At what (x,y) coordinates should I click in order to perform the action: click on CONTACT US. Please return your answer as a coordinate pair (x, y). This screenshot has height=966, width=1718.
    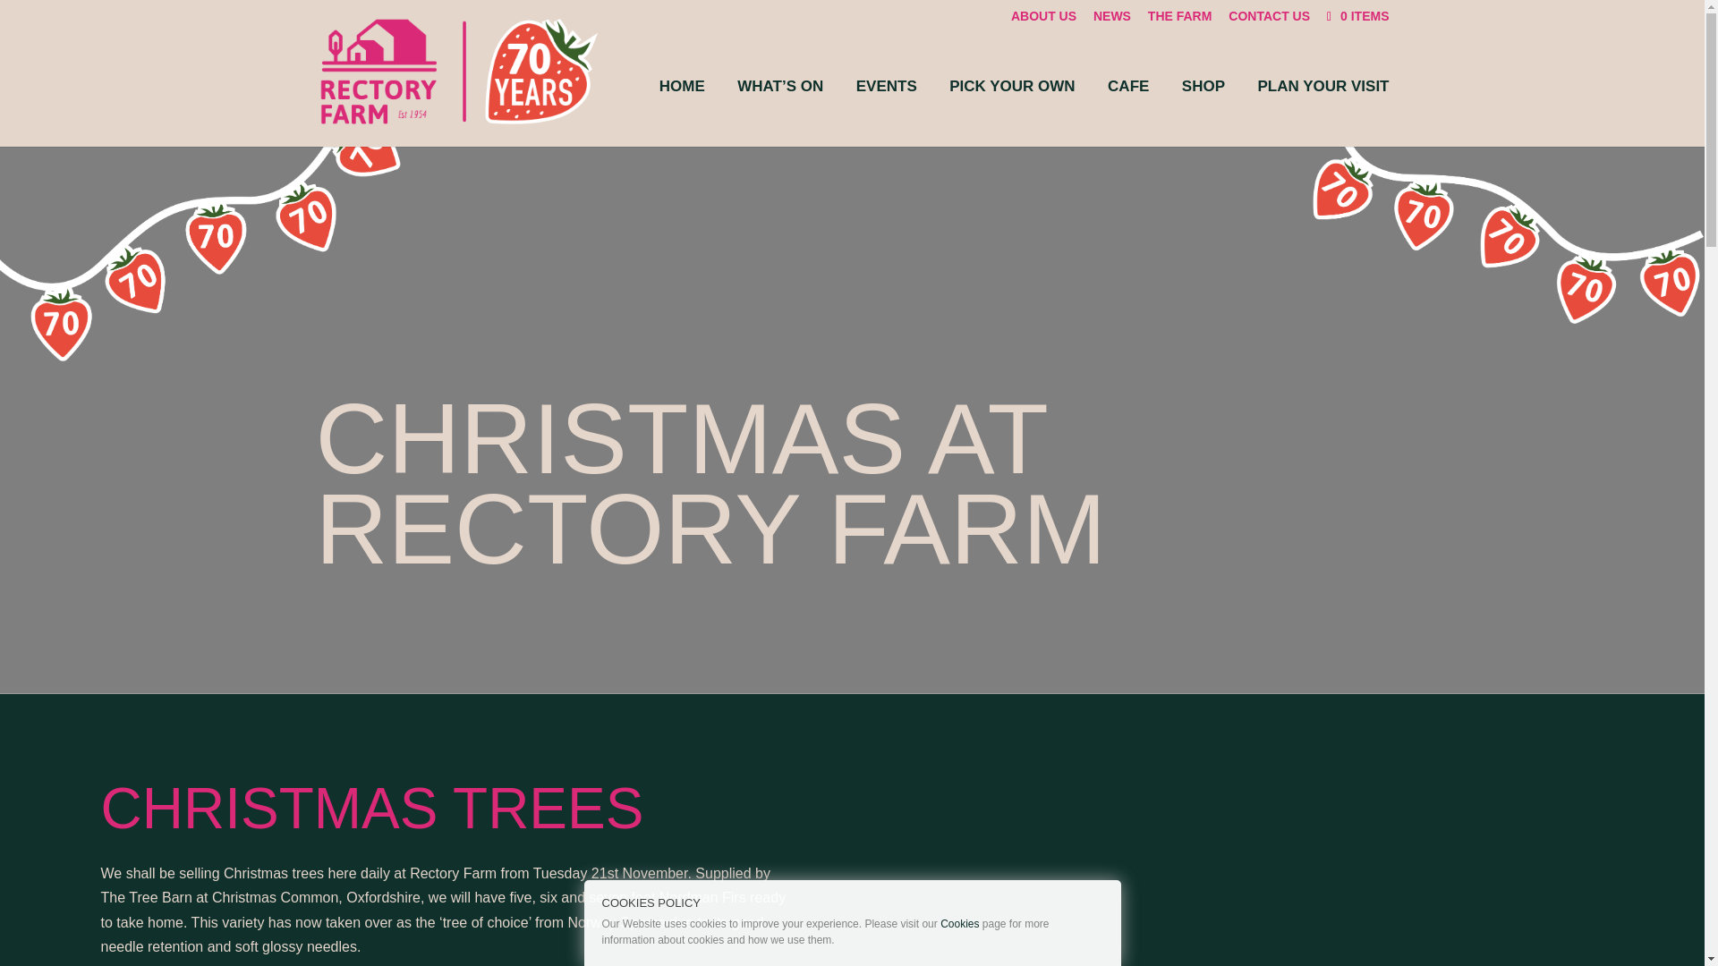
    Looking at the image, I should click on (1269, 20).